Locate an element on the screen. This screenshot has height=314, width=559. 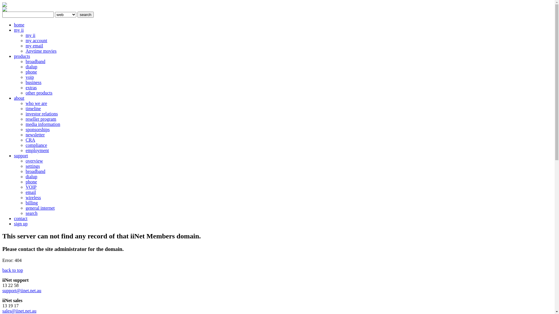
phone is located at coordinates (31, 182).